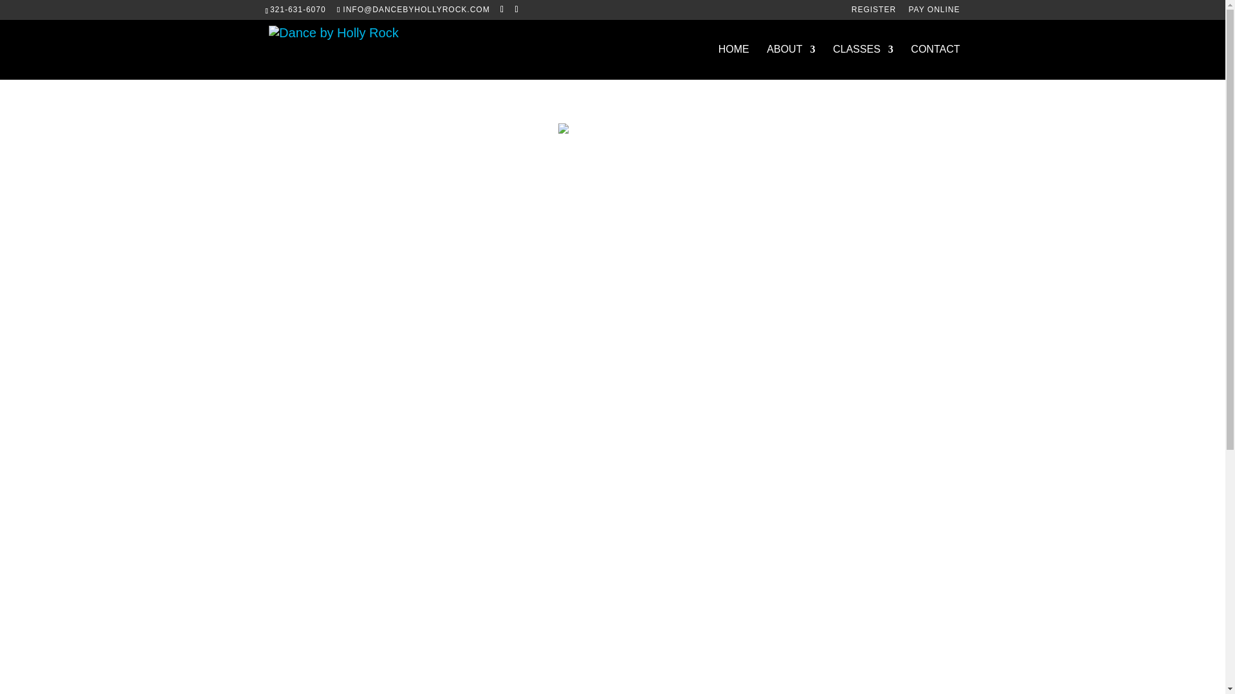 Image resolution: width=1235 pixels, height=694 pixels. Describe the element at coordinates (935, 62) in the screenshot. I see `CONTACT` at that location.